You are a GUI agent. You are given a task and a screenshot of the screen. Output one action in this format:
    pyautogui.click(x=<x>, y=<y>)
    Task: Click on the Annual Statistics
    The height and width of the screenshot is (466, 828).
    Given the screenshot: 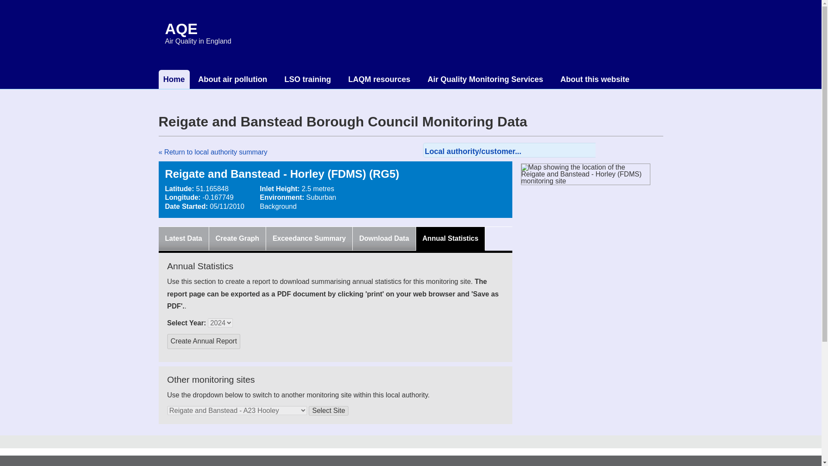 What is the action you would take?
    pyautogui.click(x=450, y=238)
    